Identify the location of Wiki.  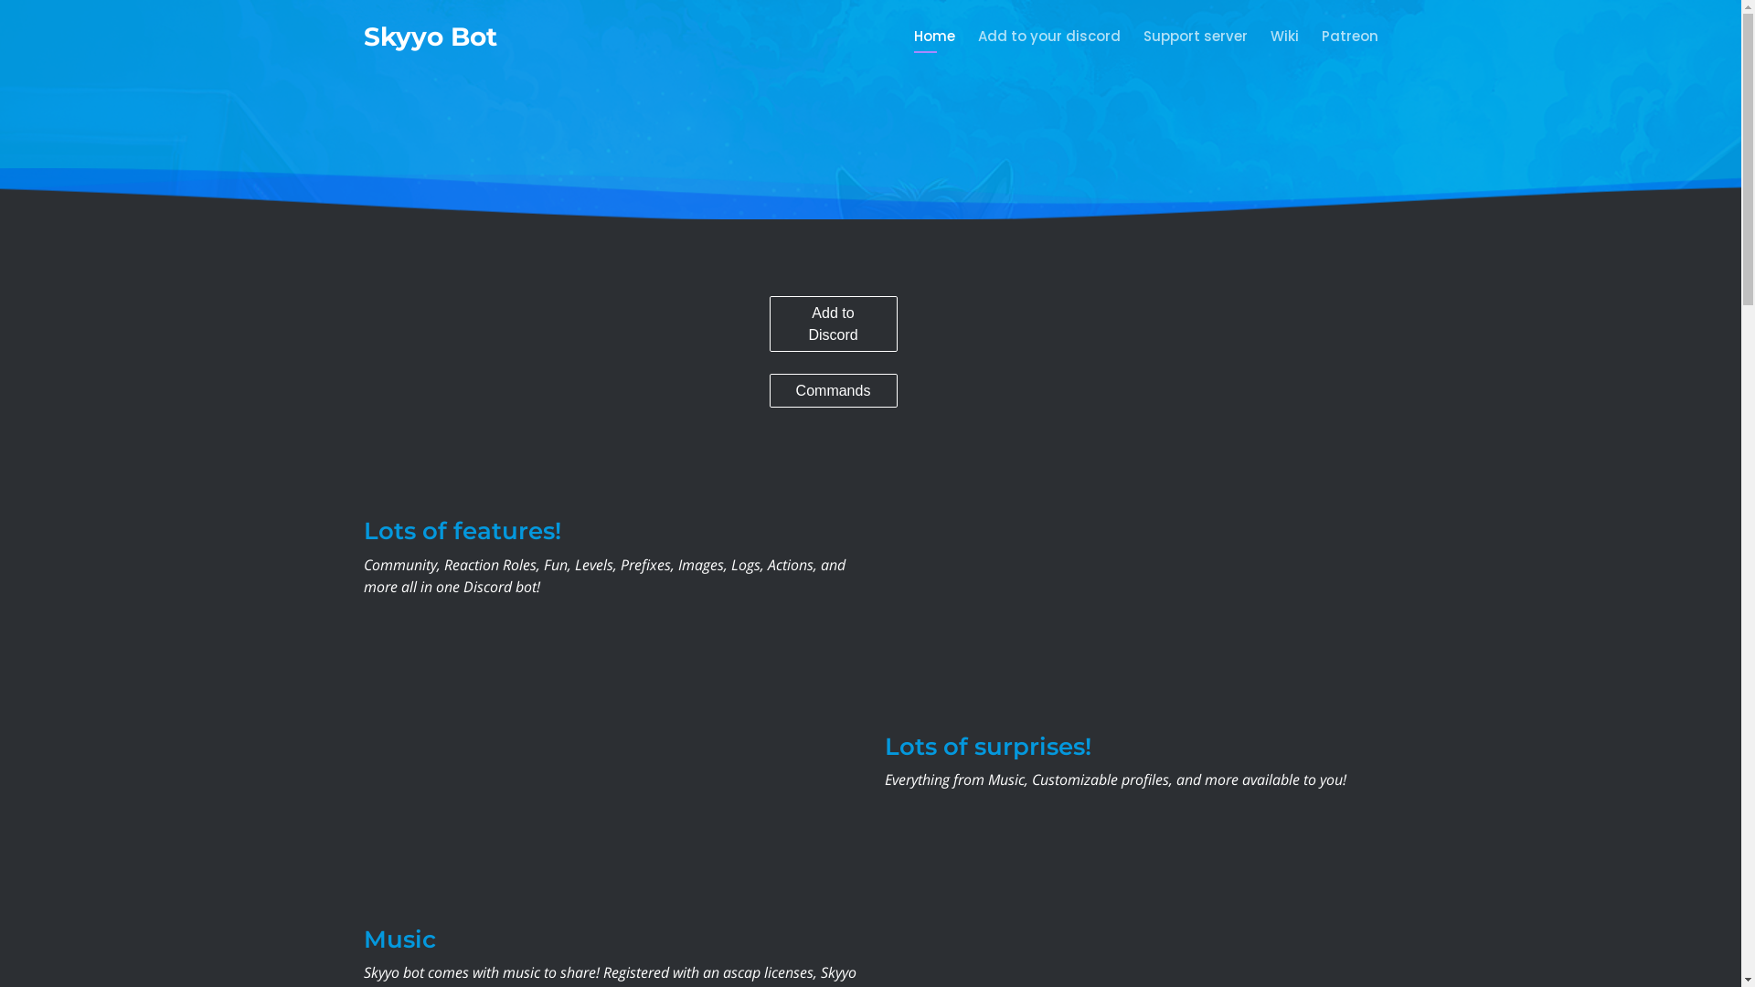
(1272, 37).